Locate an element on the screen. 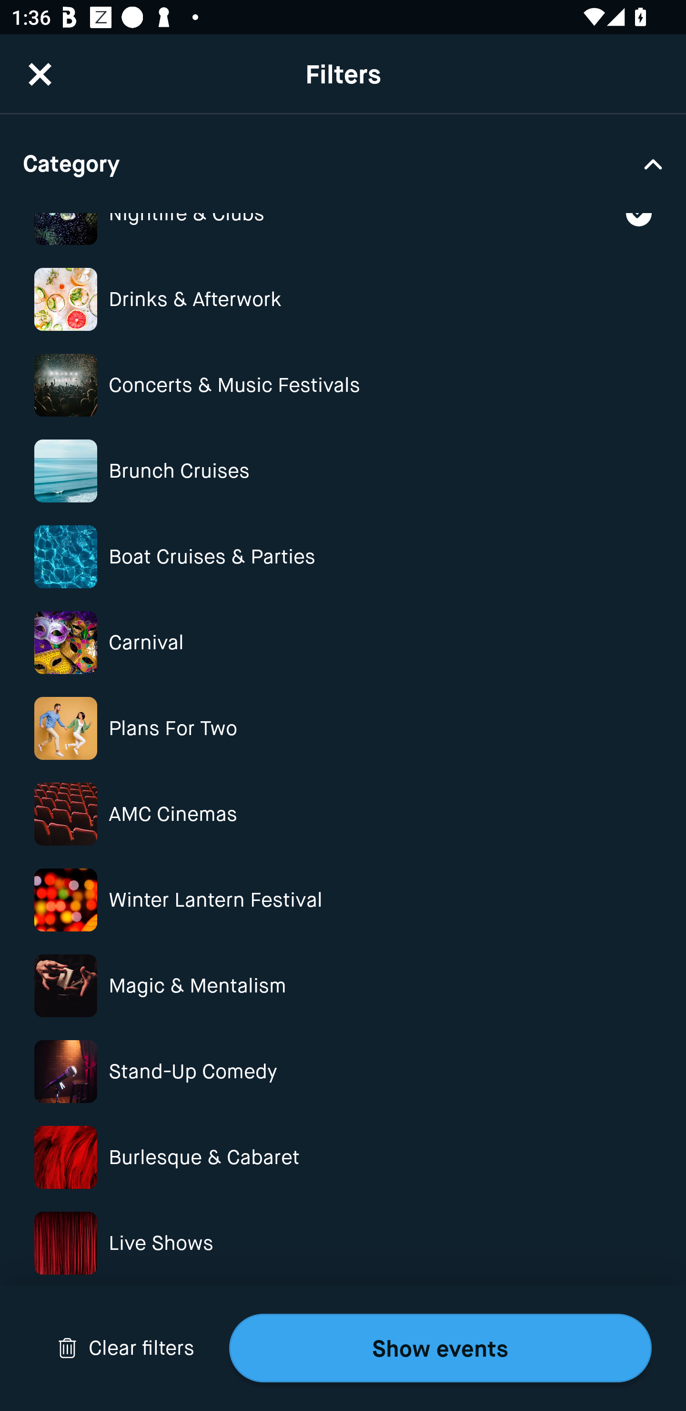  Drop Down Arrow Clear filters is located at coordinates (126, 1348).